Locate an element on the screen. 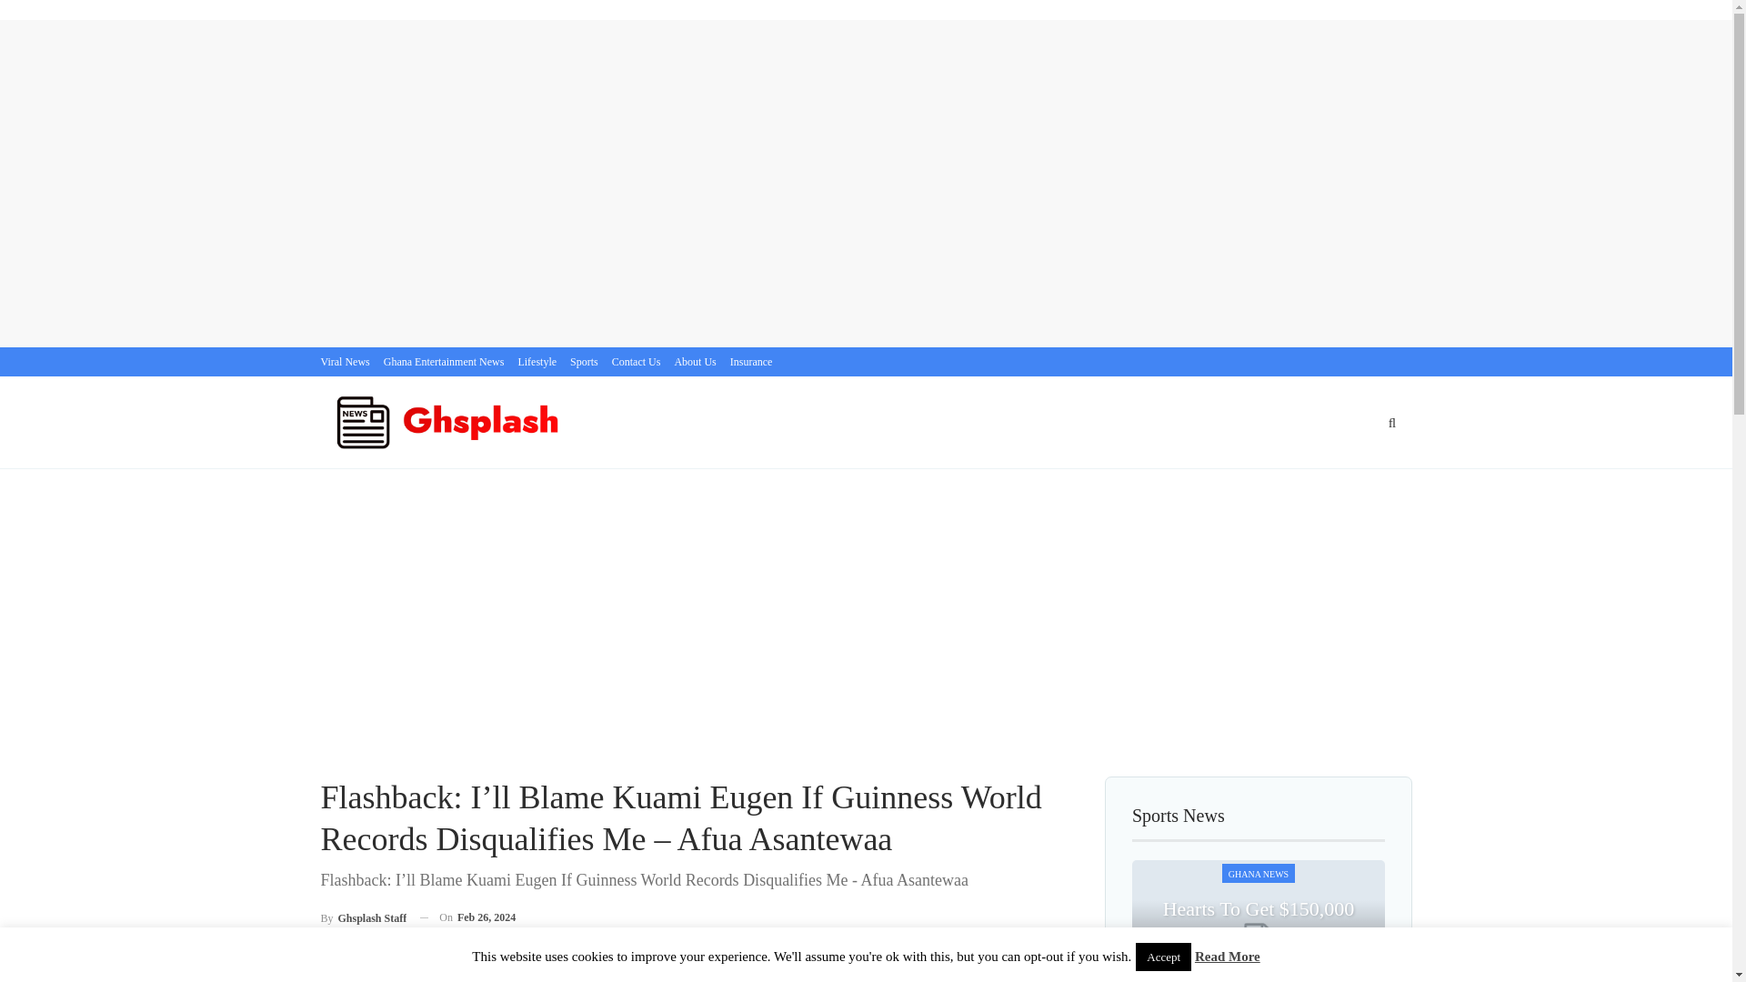 The image size is (1746, 982). Sports is located at coordinates (584, 362).